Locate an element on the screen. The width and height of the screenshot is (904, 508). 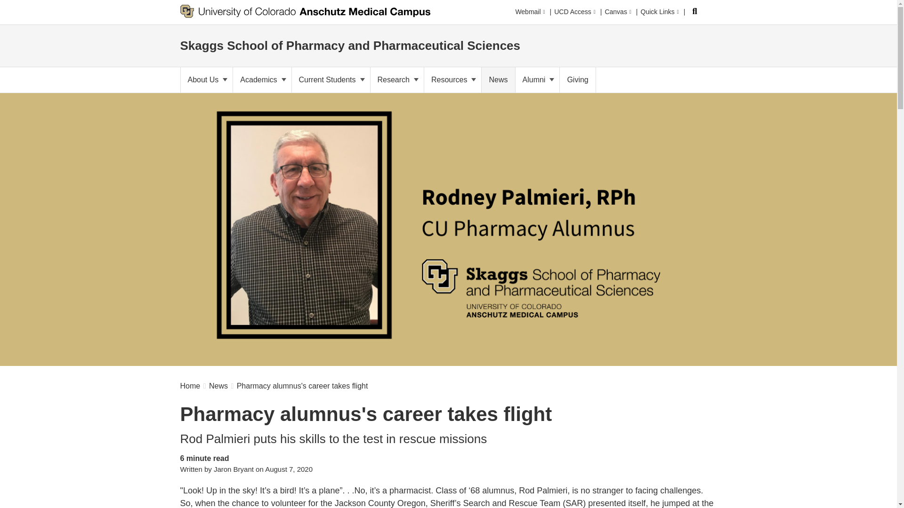
Skaggs School of Pharmacy and Pharmaceutical Sciences is located at coordinates (350, 44).